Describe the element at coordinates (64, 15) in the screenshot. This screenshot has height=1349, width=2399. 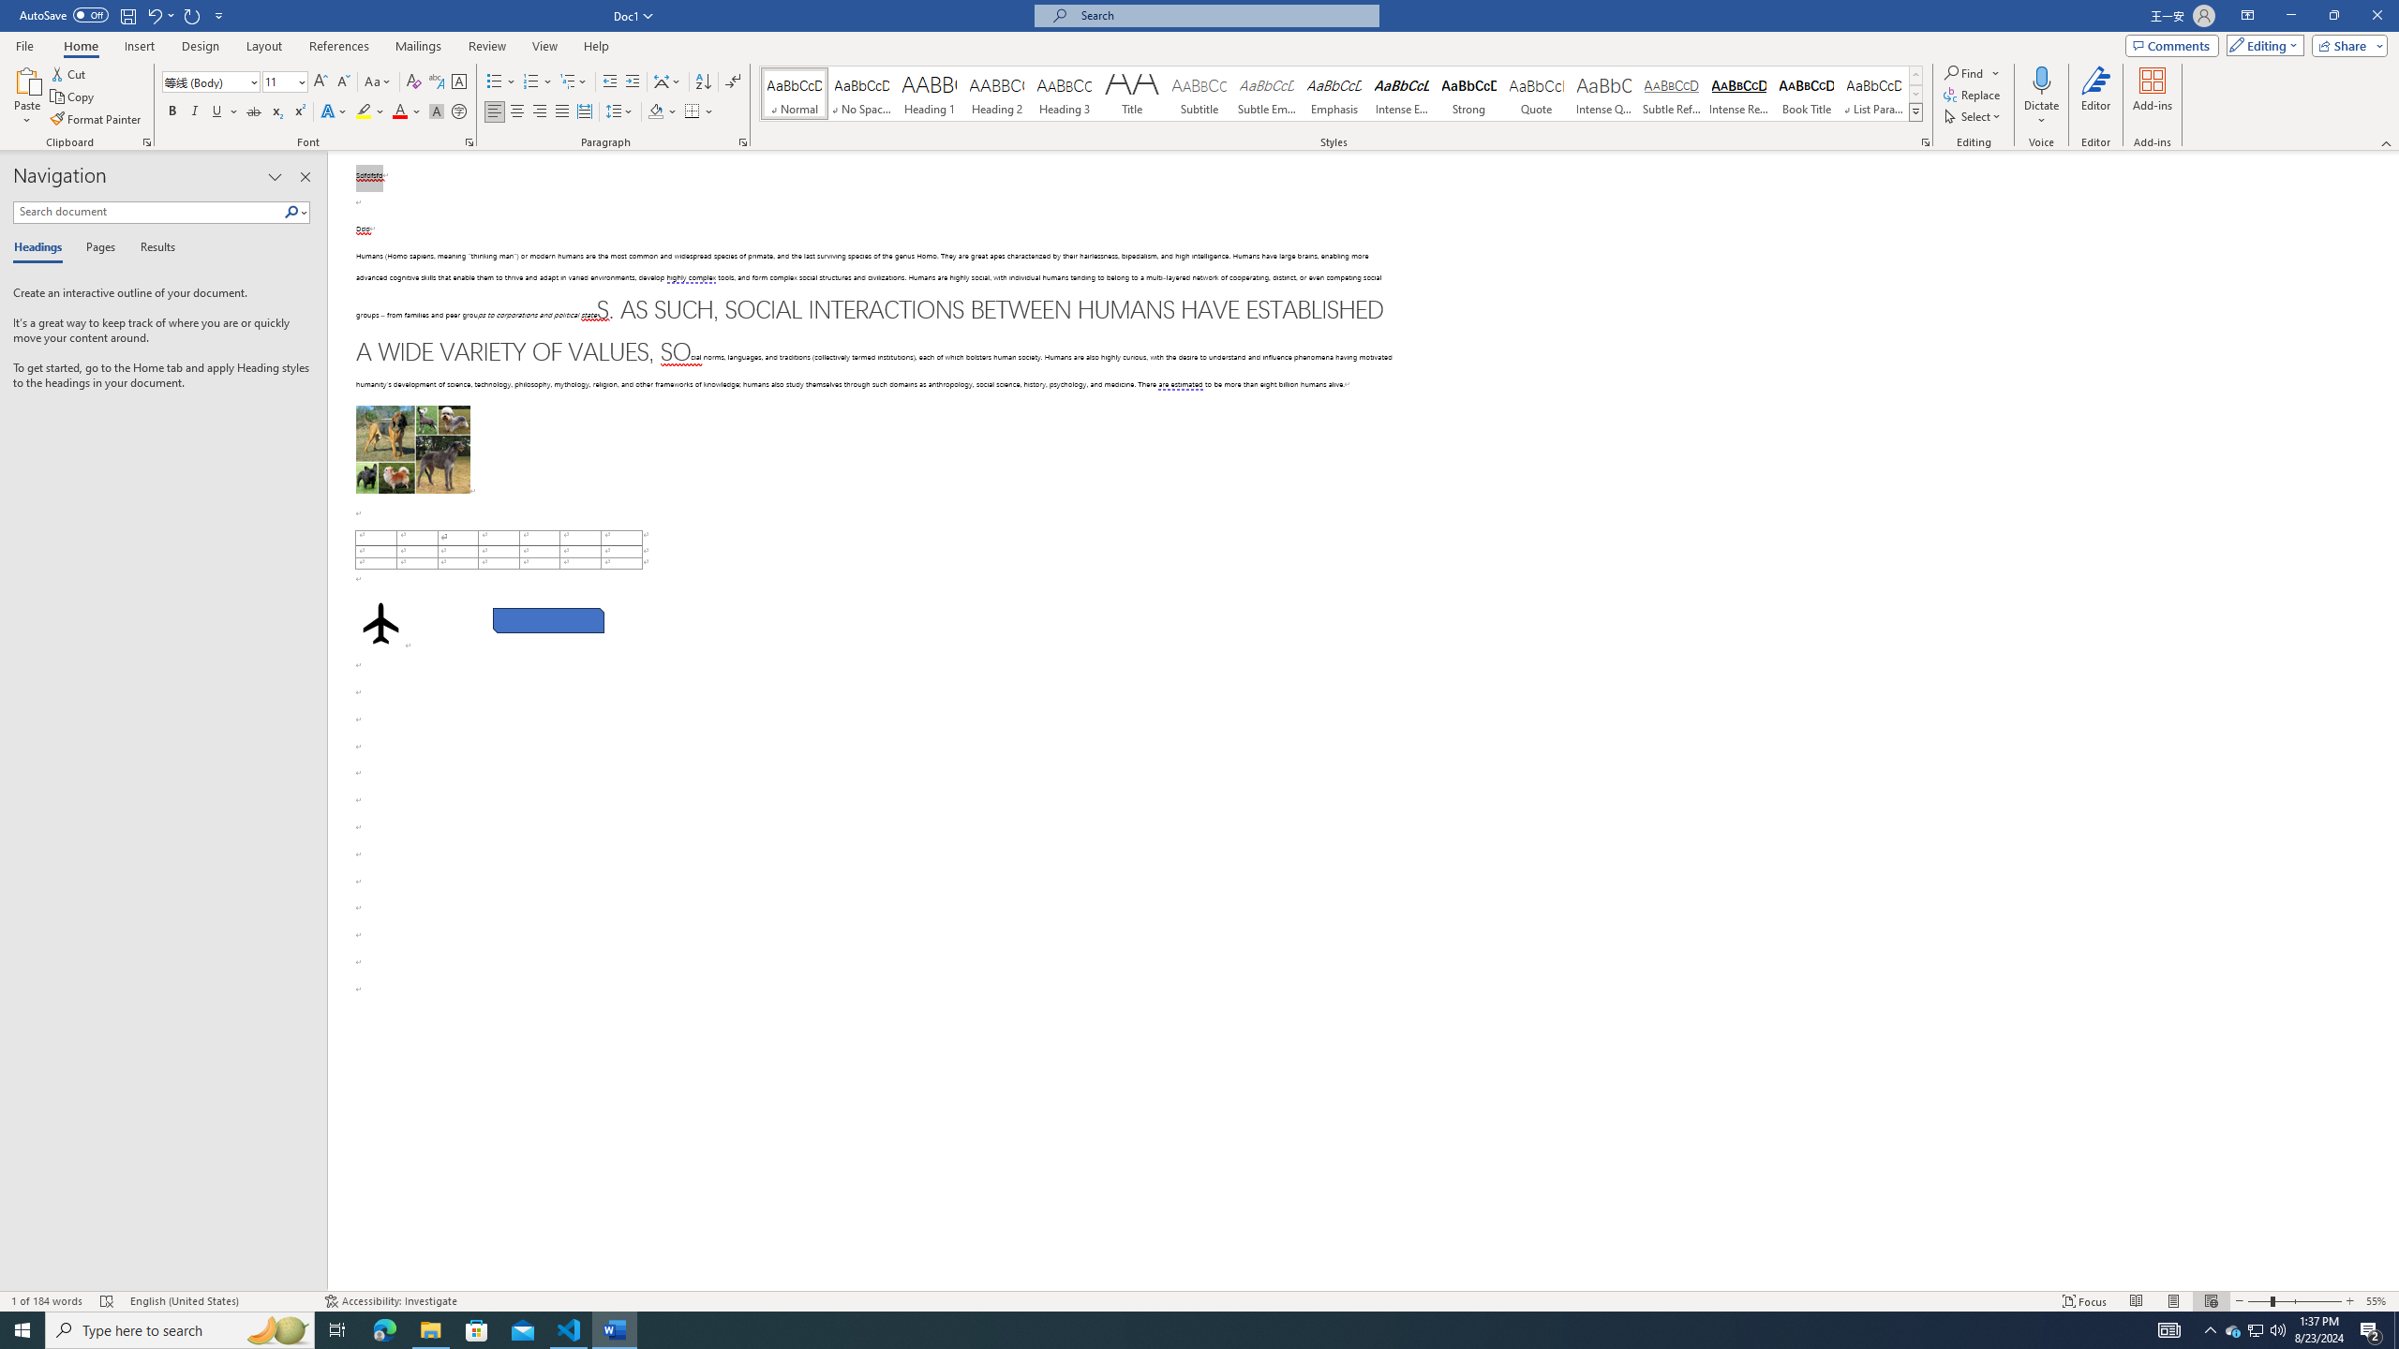
I see `AutoSave` at that location.